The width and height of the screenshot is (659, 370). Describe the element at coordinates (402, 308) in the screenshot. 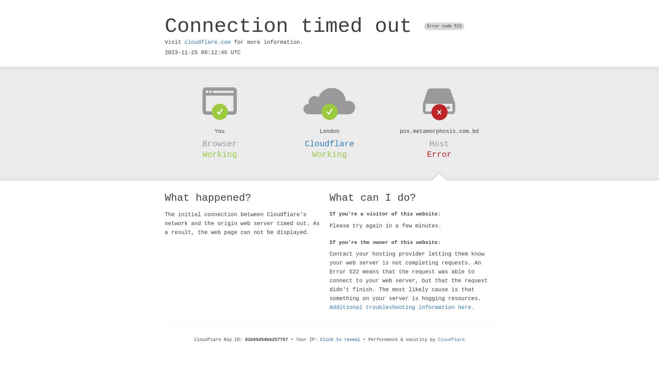

I see `Additional troubleshooting information here.` at that location.